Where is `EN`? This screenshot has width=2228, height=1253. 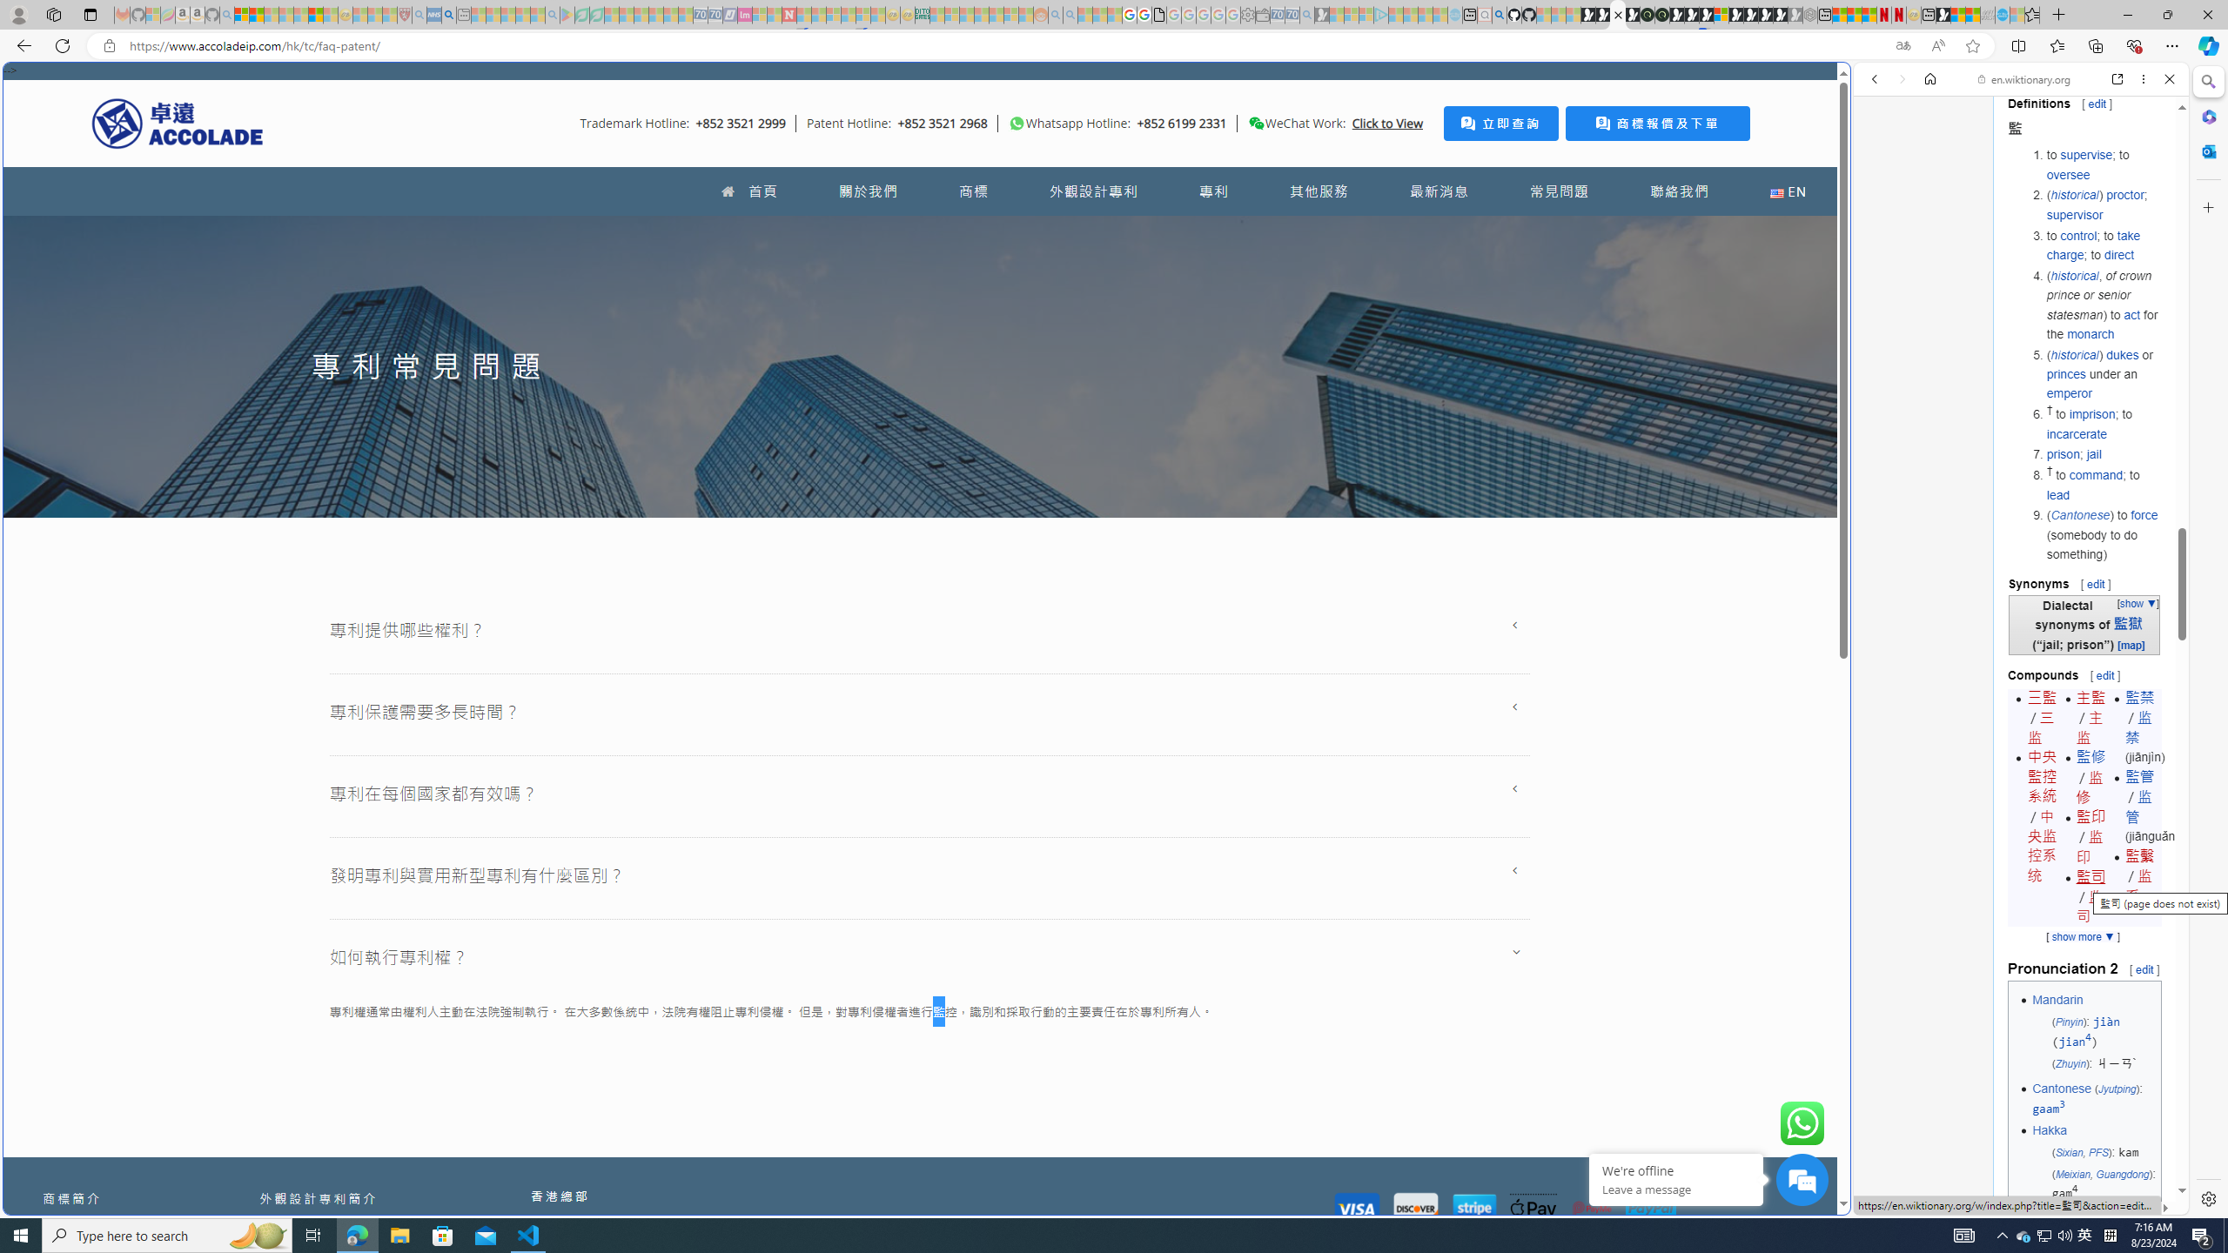
EN is located at coordinates (1788, 191).